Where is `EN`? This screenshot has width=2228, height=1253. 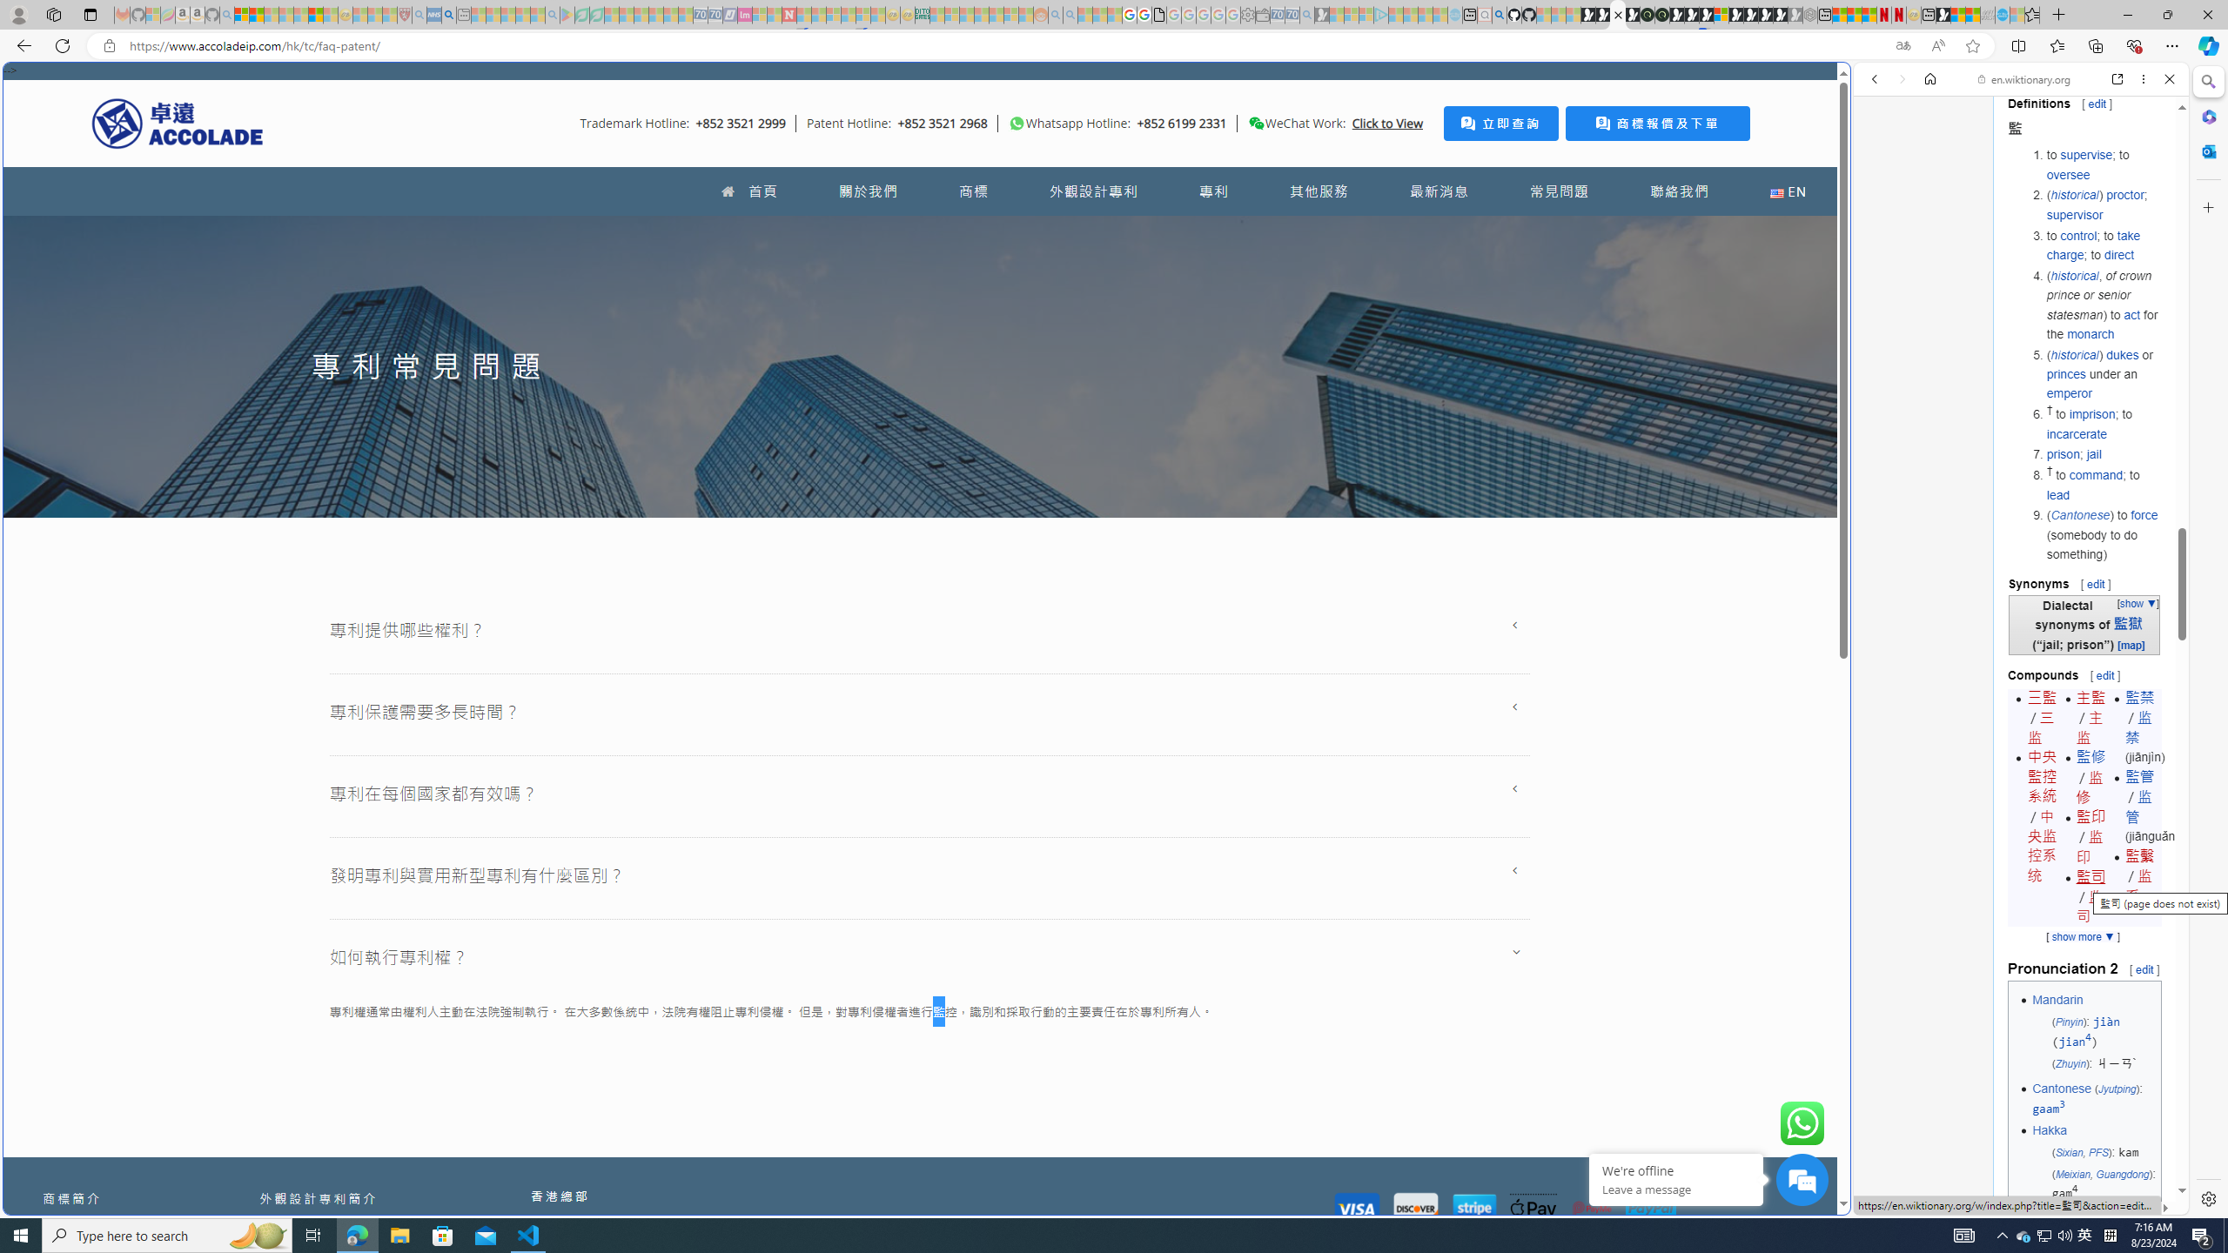
EN is located at coordinates (1788, 191).